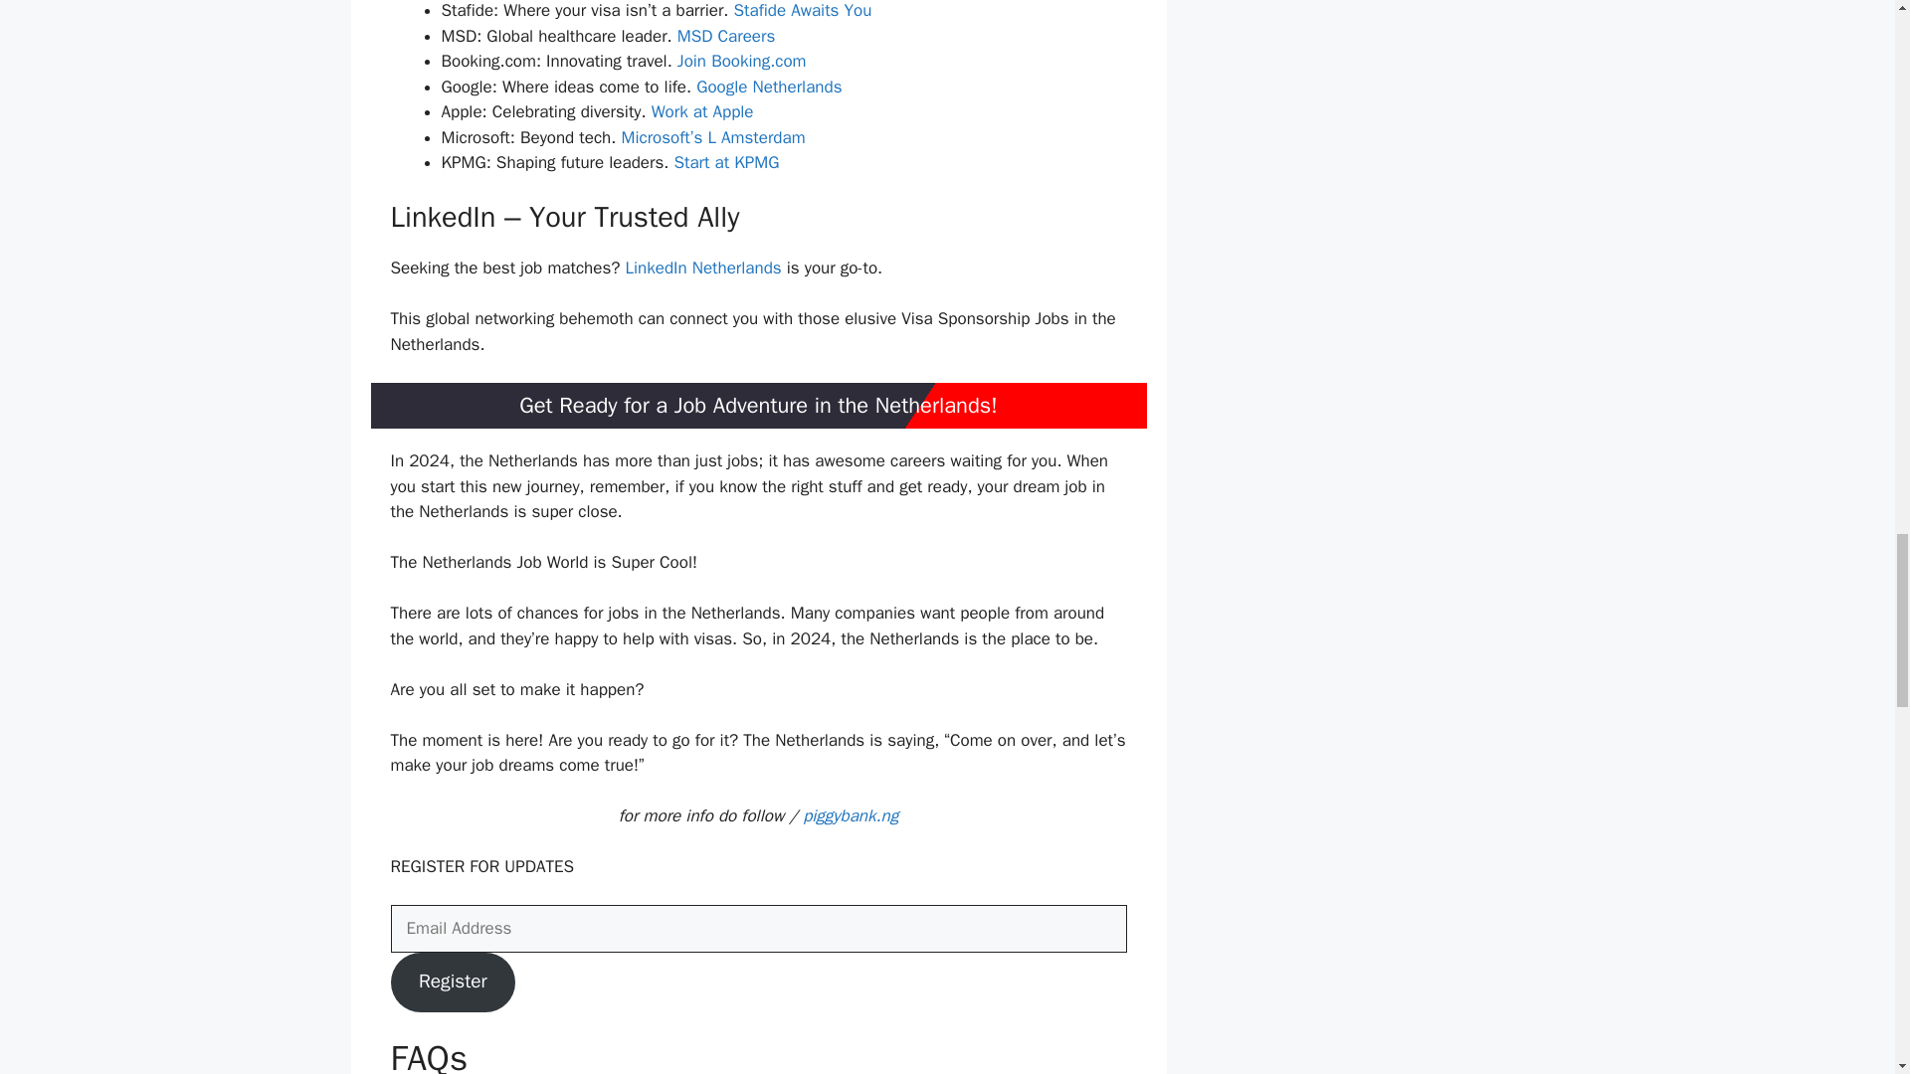 The height and width of the screenshot is (1074, 1910). Describe the element at coordinates (726, 162) in the screenshot. I see `Start at KPMG` at that location.